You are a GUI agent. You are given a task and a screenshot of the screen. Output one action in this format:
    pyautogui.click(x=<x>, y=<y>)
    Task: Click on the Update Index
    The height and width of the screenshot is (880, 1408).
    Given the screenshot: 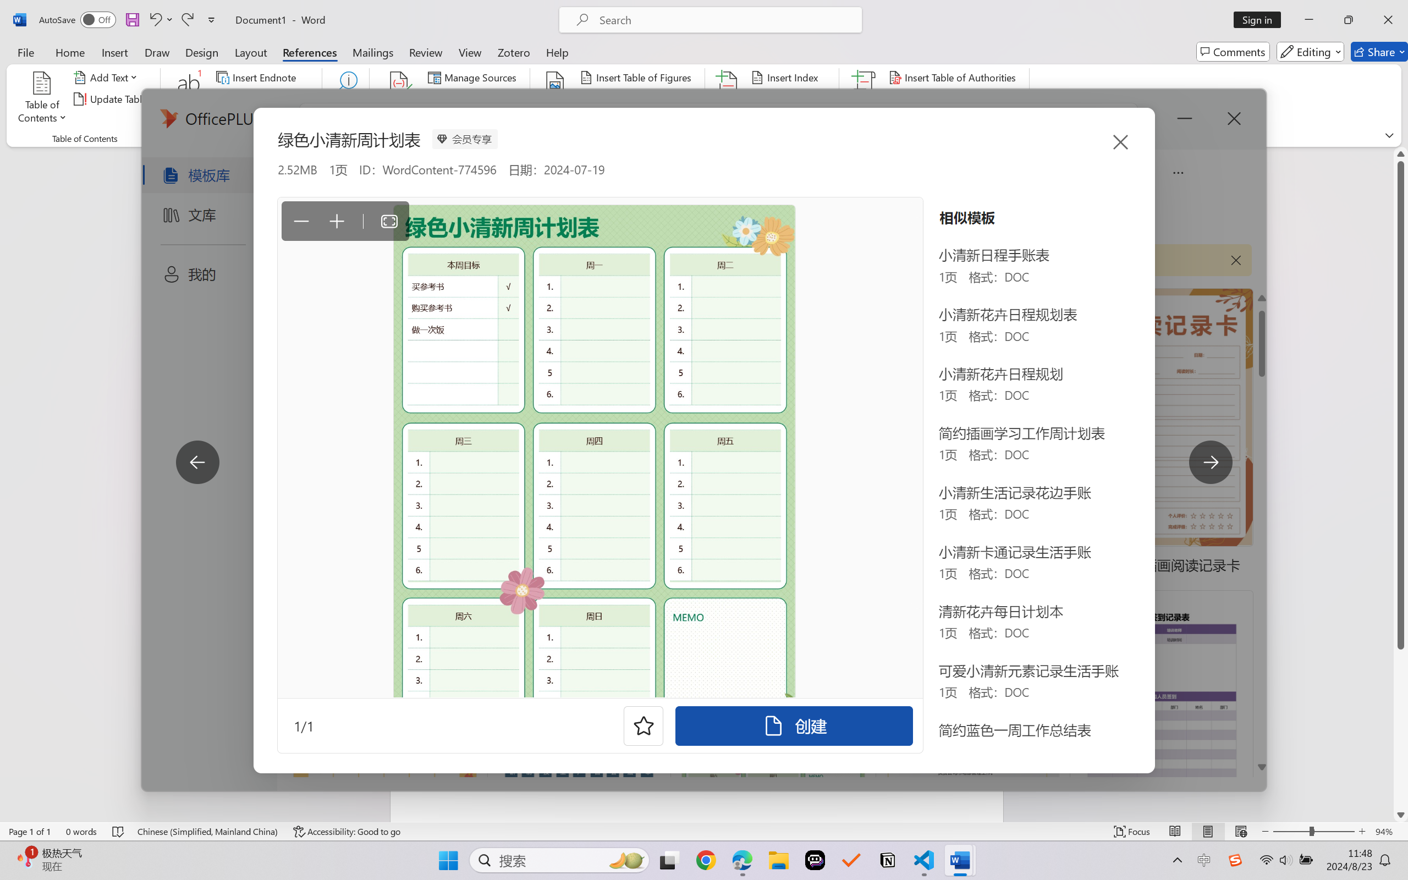 What is the action you would take?
    pyautogui.click(x=790, y=99)
    